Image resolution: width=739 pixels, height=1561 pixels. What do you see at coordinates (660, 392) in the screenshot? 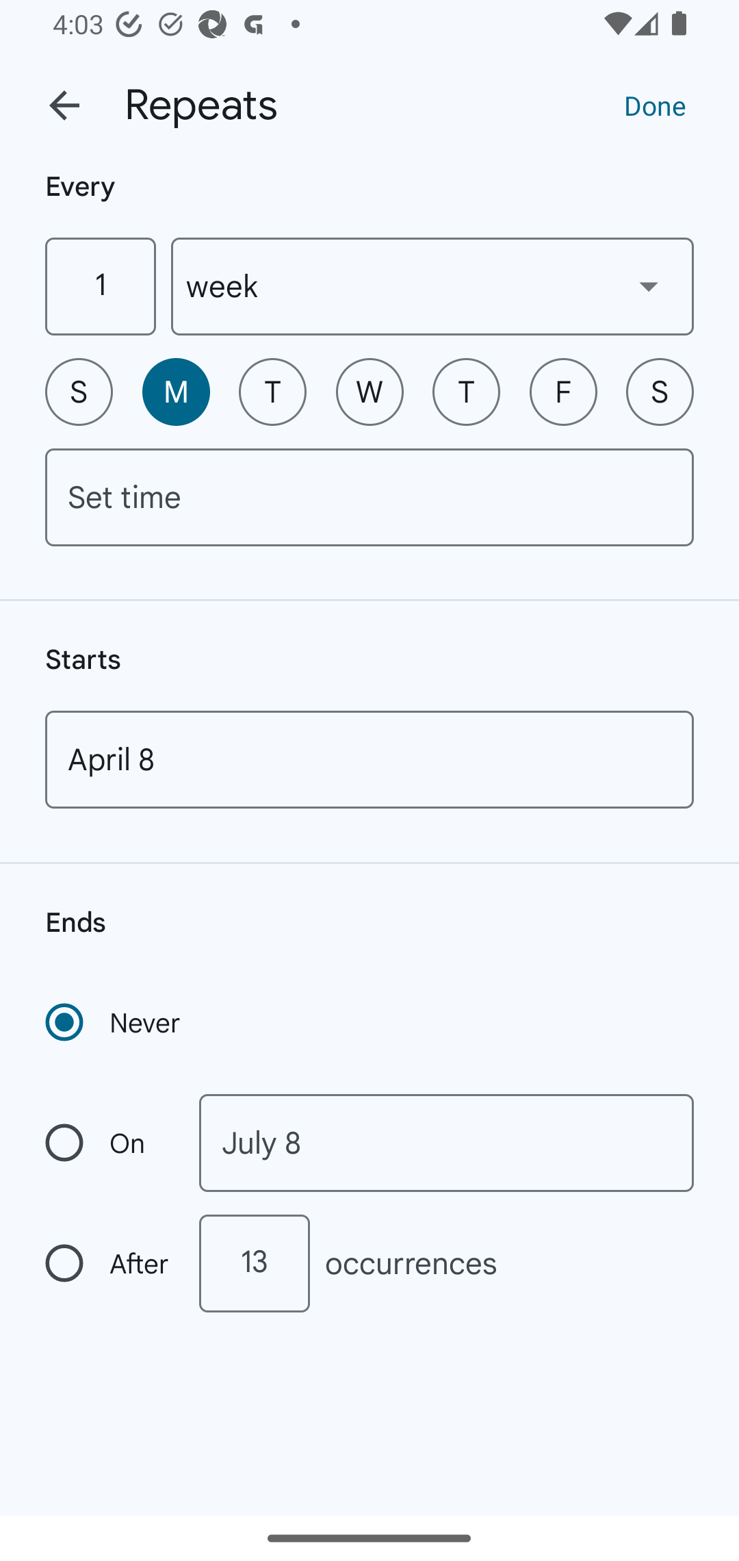
I see `S Saturday` at bounding box center [660, 392].